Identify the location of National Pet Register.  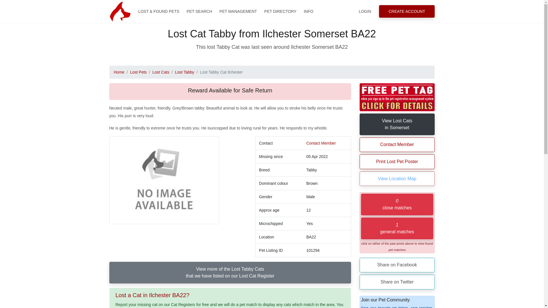
(120, 11).